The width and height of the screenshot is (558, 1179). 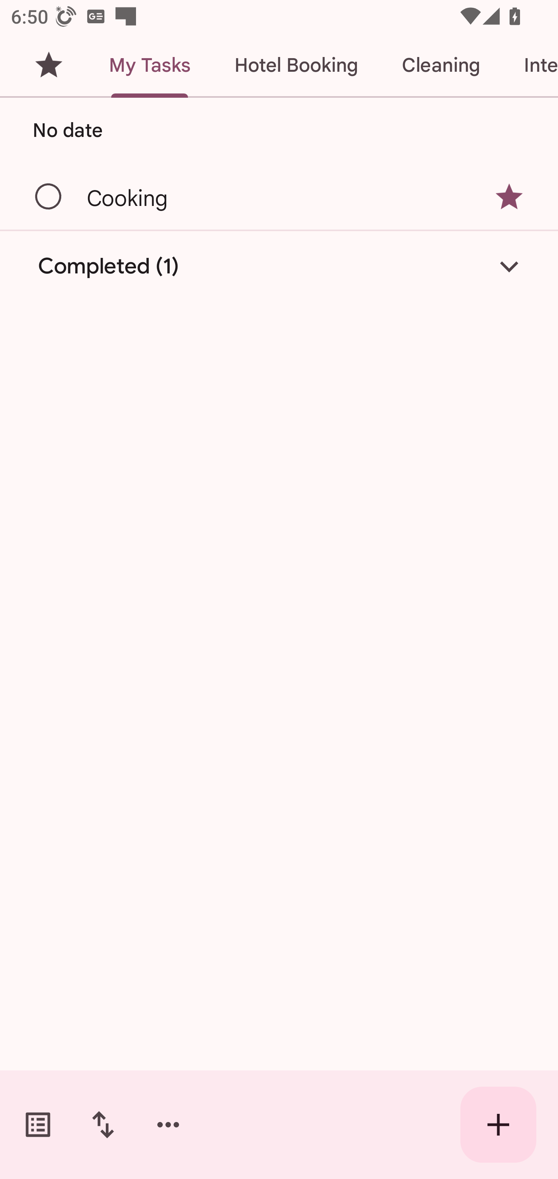 What do you see at coordinates (296, 65) in the screenshot?
I see `Hotel Booking` at bounding box center [296, 65].